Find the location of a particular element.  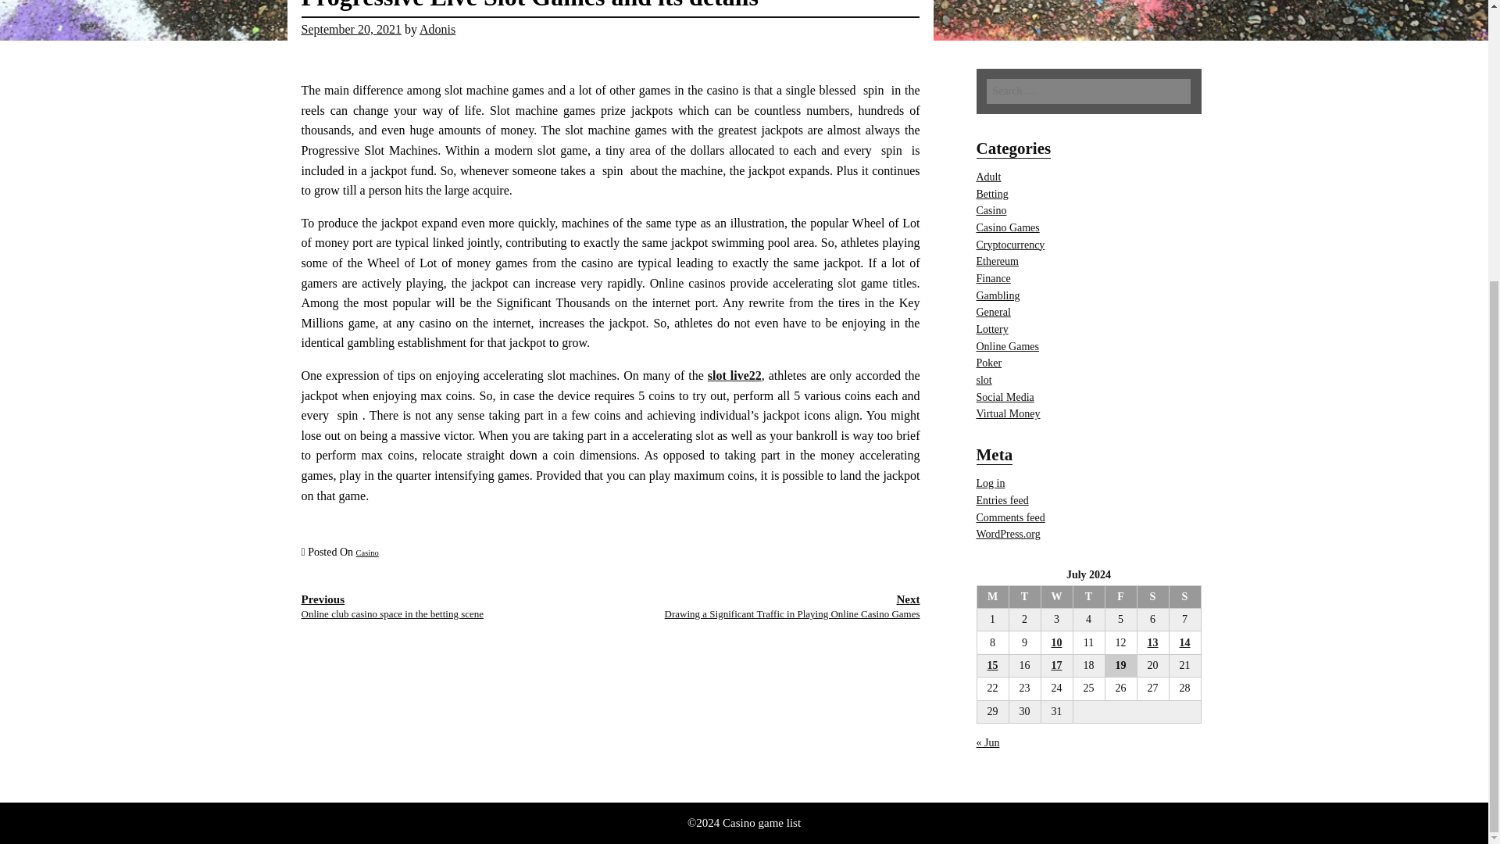

Adonis is located at coordinates (437, 30).